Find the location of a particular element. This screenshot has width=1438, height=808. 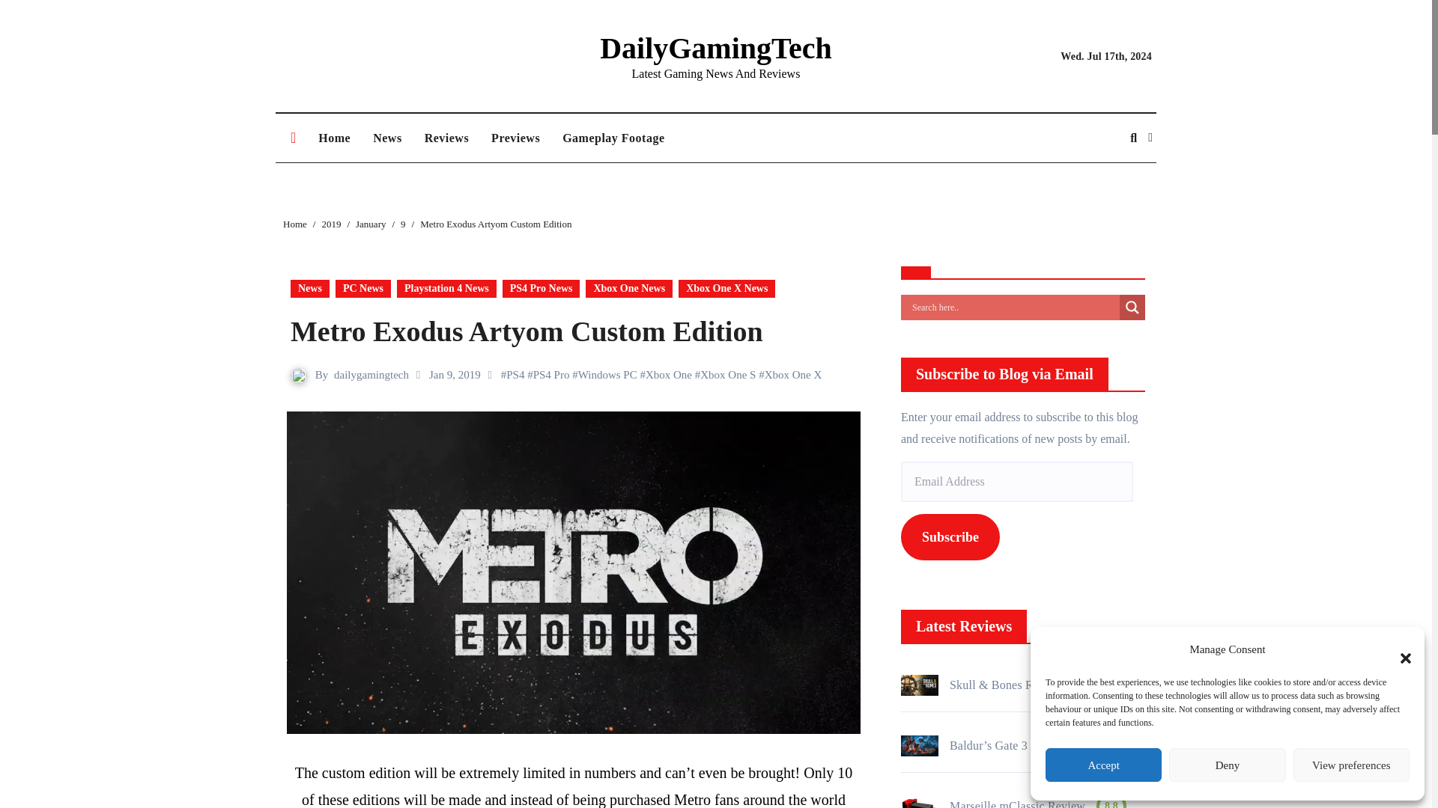

View preferences is located at coordinates (1351, 765).